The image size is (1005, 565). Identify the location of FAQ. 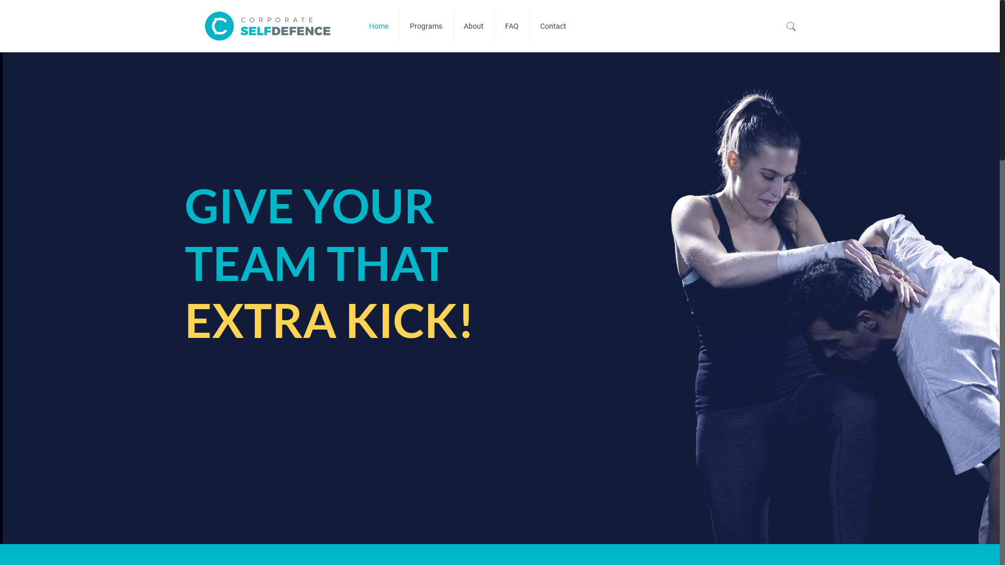
(512, 26).